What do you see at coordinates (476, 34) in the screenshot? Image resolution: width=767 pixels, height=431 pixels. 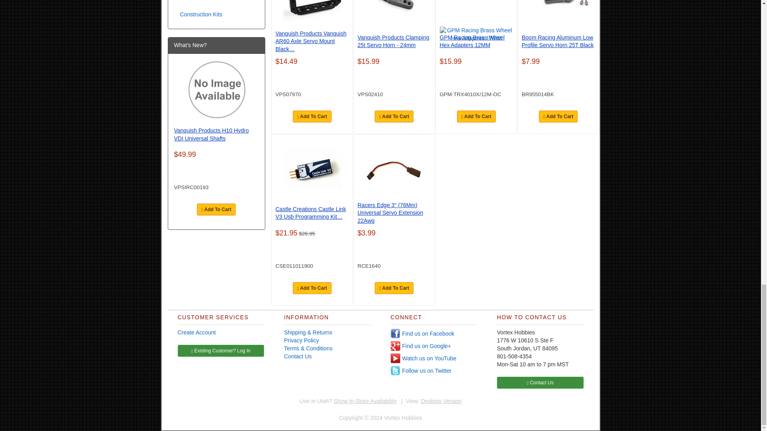 I see `GPM Racing Brass Wheel Hex Adapters 12MM` at bounding box center [476, 34].